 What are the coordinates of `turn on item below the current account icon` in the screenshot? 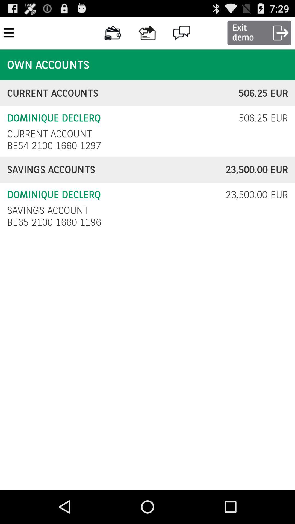 It's located at (56, 146).